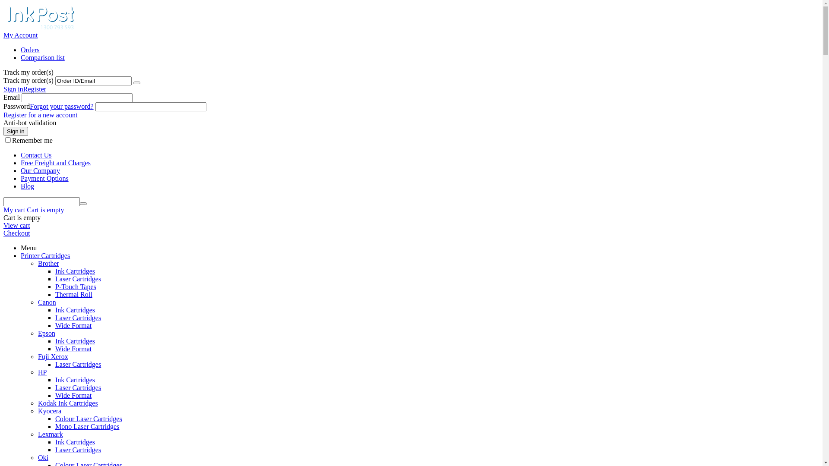  I want to click on Laser Cartridges, so click(78, 364).